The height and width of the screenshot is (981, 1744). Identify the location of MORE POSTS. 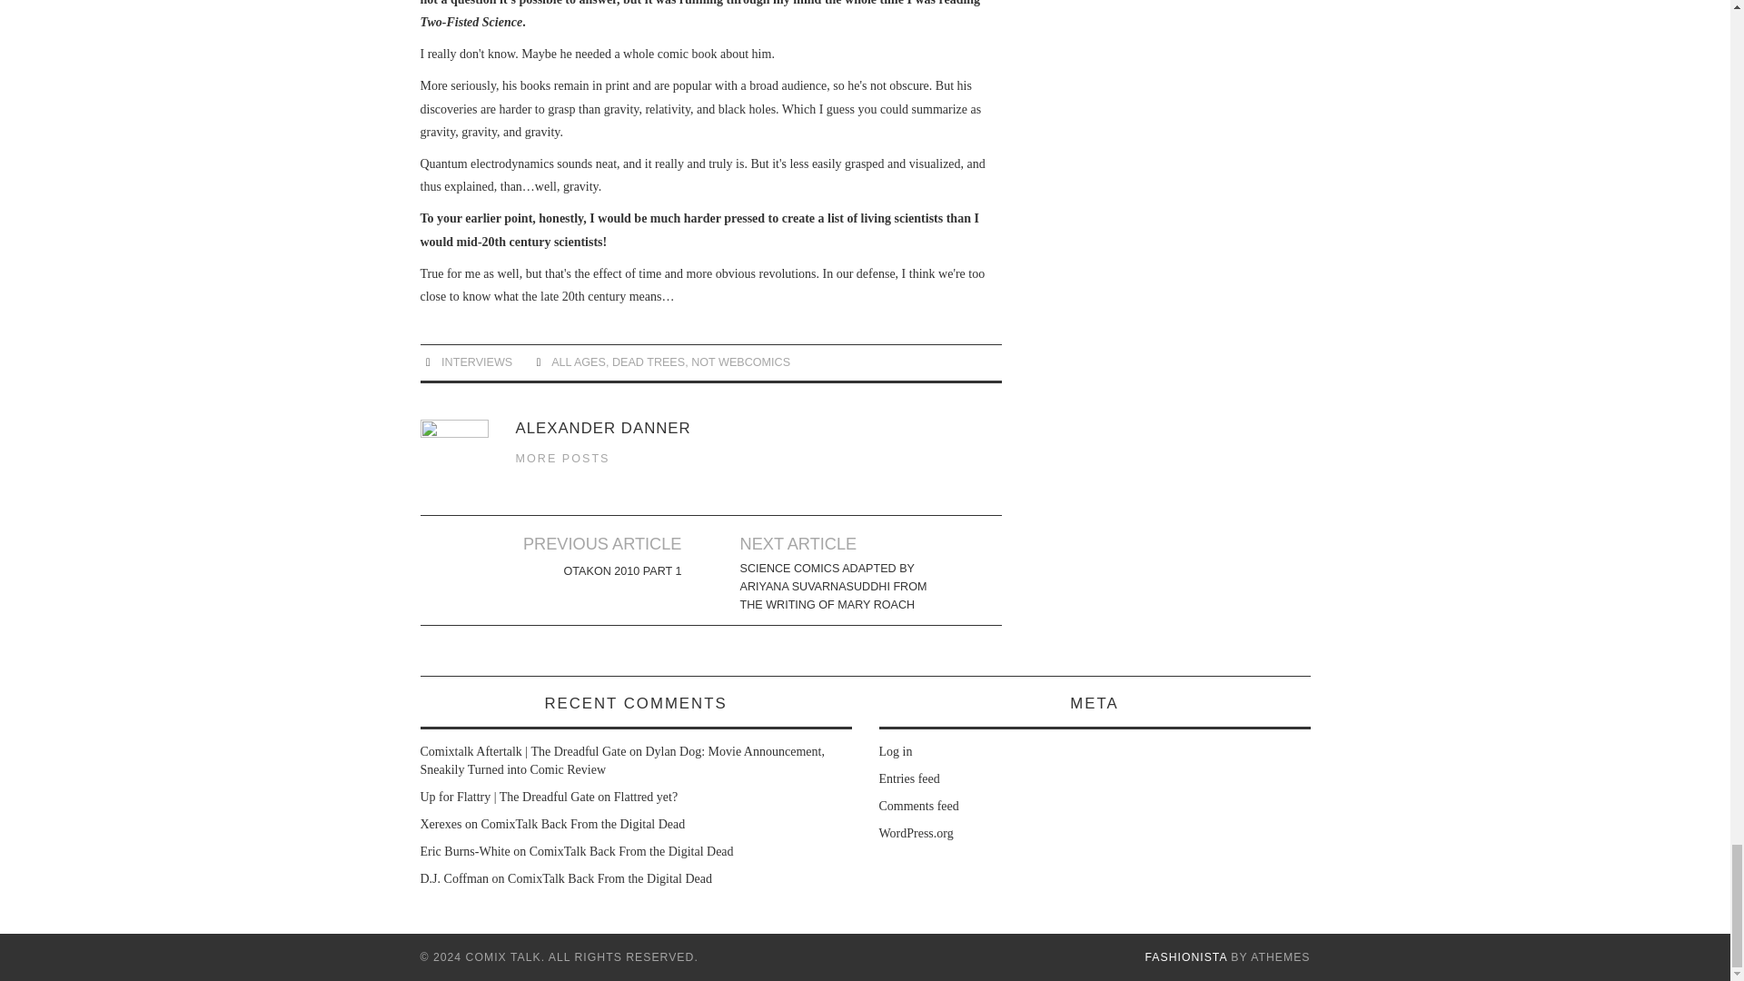
(563, 458).